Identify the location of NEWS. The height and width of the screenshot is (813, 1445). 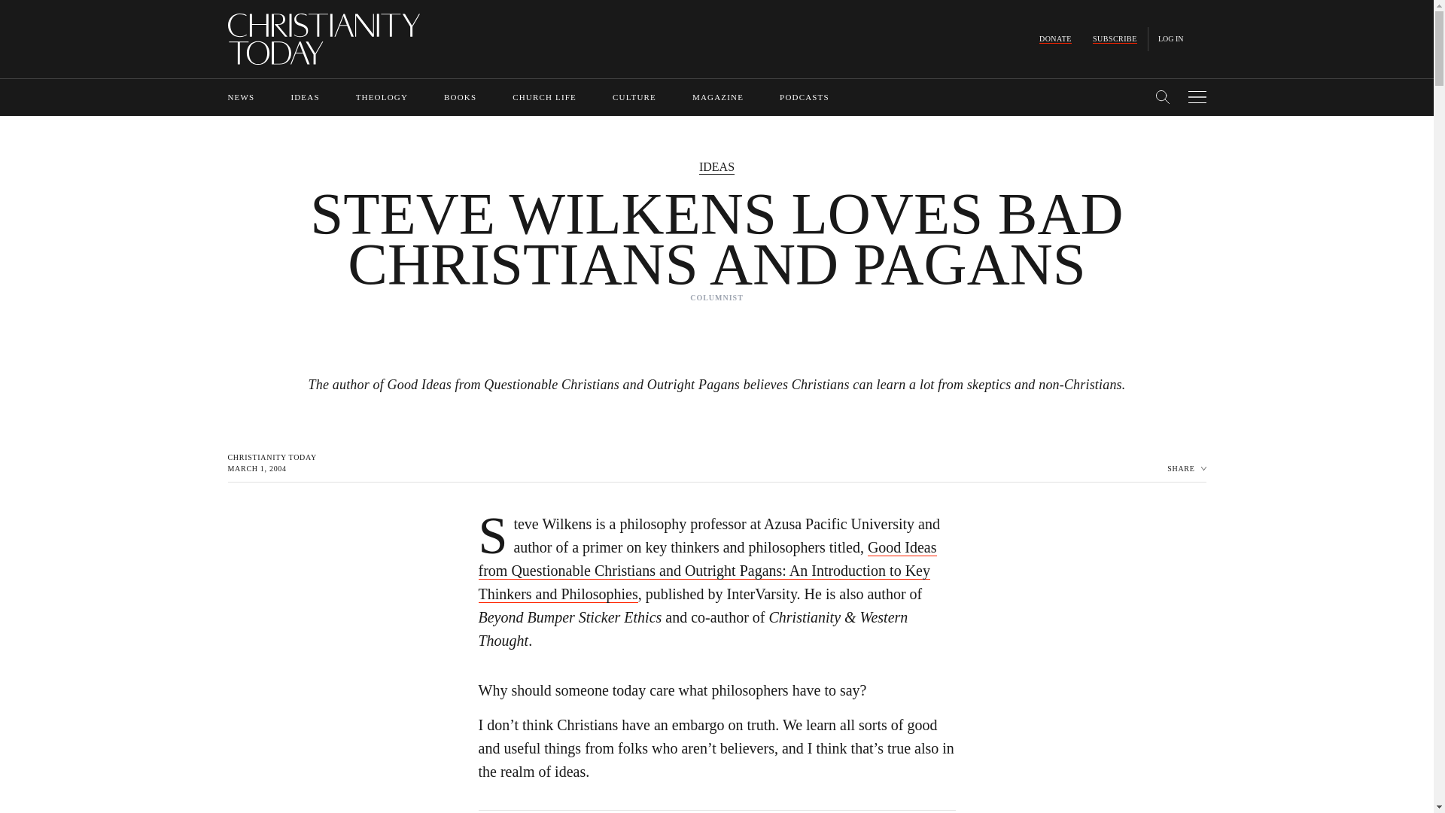
(240, 97).